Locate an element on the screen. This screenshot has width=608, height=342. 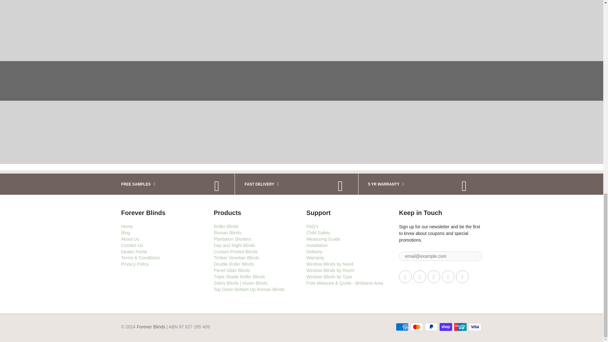
Pinterest is located at coordinates (434, 277).